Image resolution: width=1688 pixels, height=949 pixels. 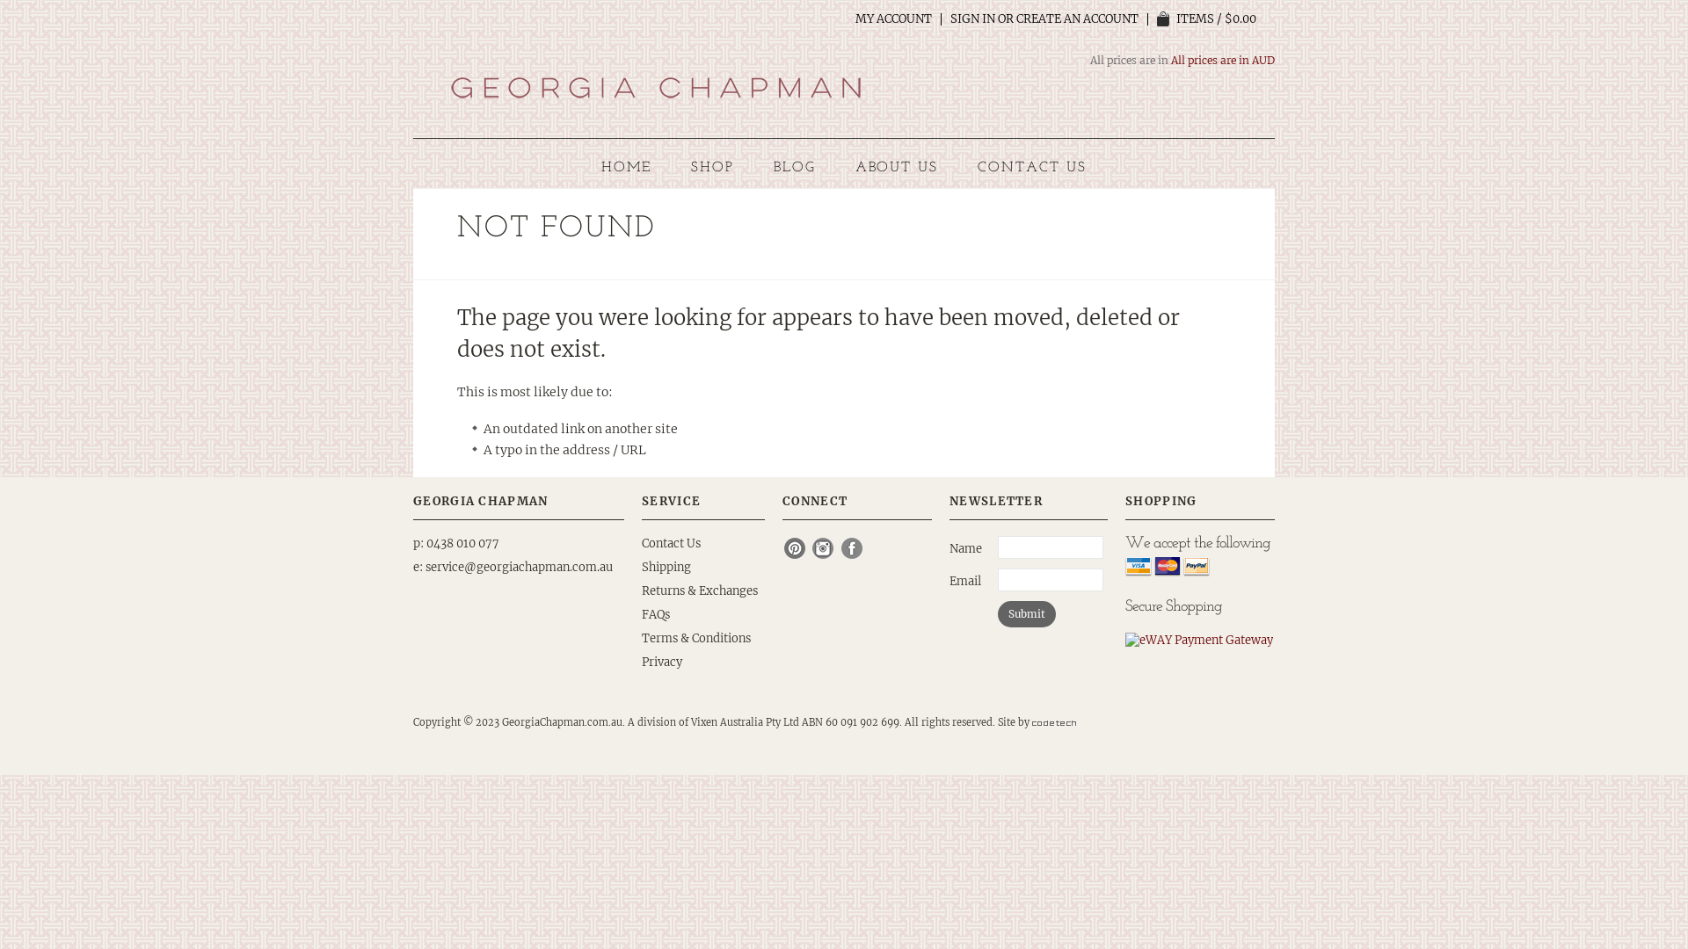 I want to click on Contact Us, so click(x=672, y=543).